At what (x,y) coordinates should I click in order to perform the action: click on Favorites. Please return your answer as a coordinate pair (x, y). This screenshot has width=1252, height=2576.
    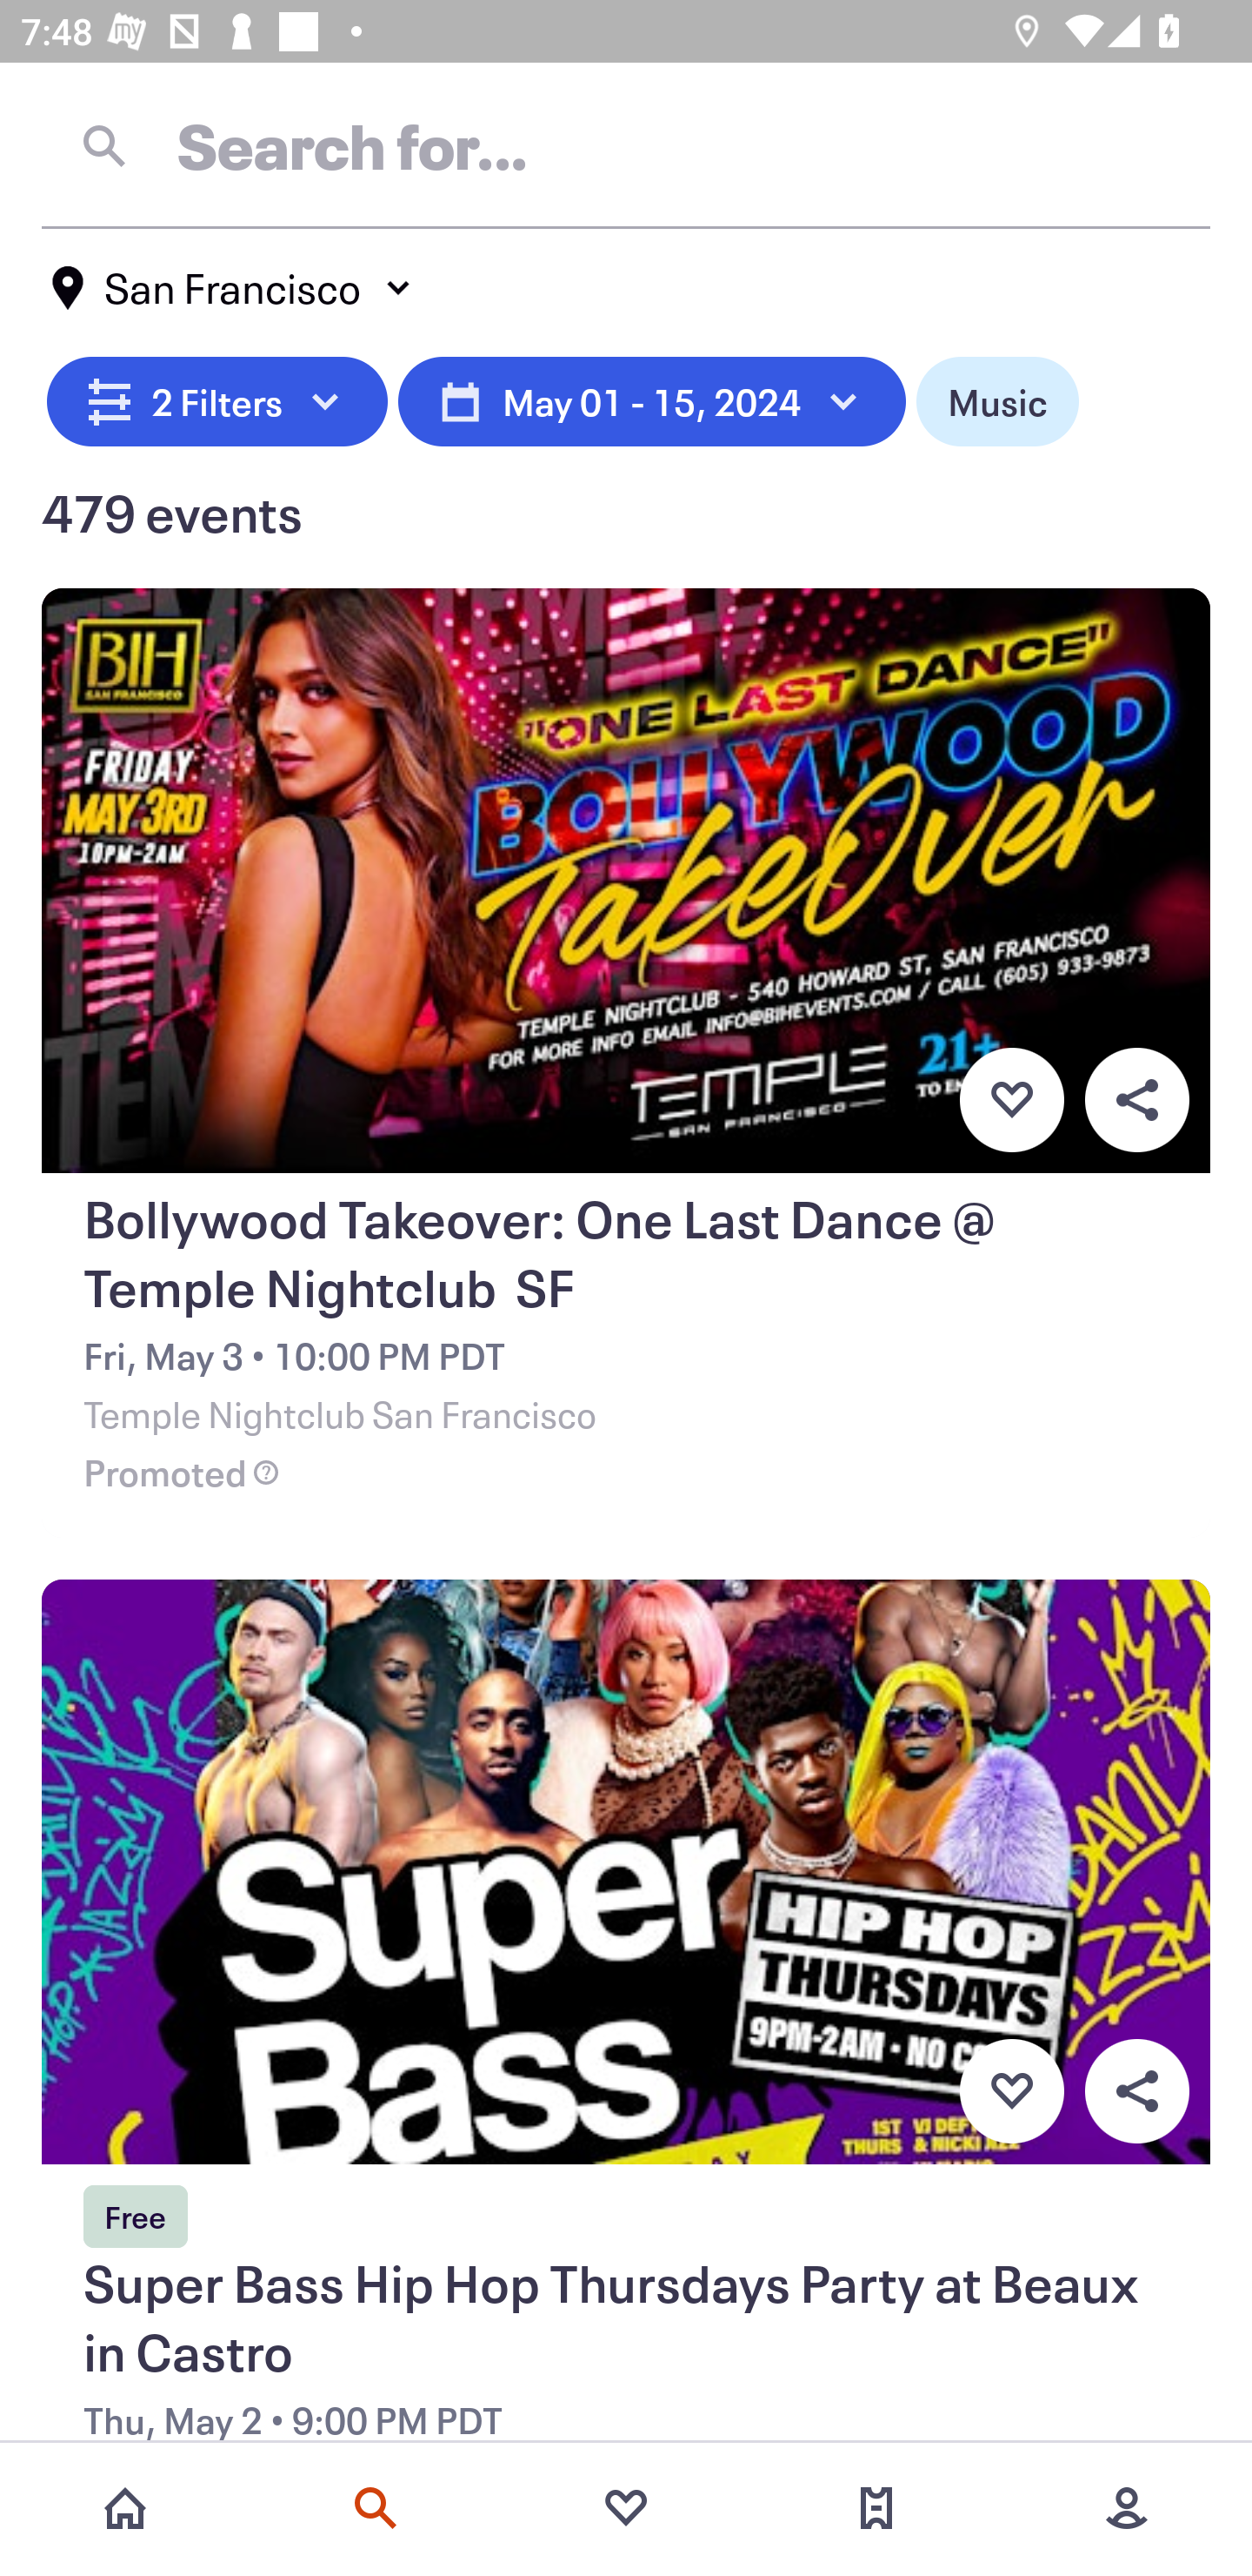
    Looking at the image, I should click on (626, 2508).